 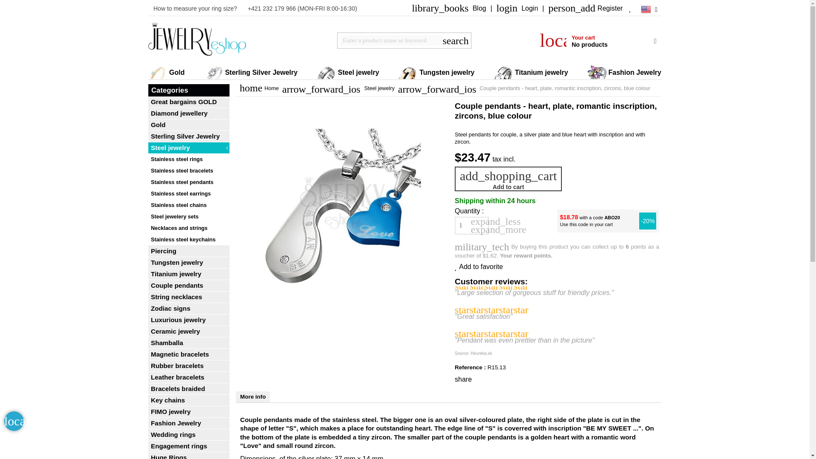 I want to click on login Login, so click(x=517, y=8).